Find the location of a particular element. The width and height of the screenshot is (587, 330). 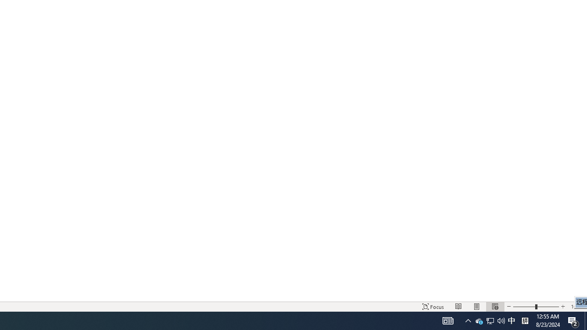

Zoom 100% is located at coordinates (577, 306).